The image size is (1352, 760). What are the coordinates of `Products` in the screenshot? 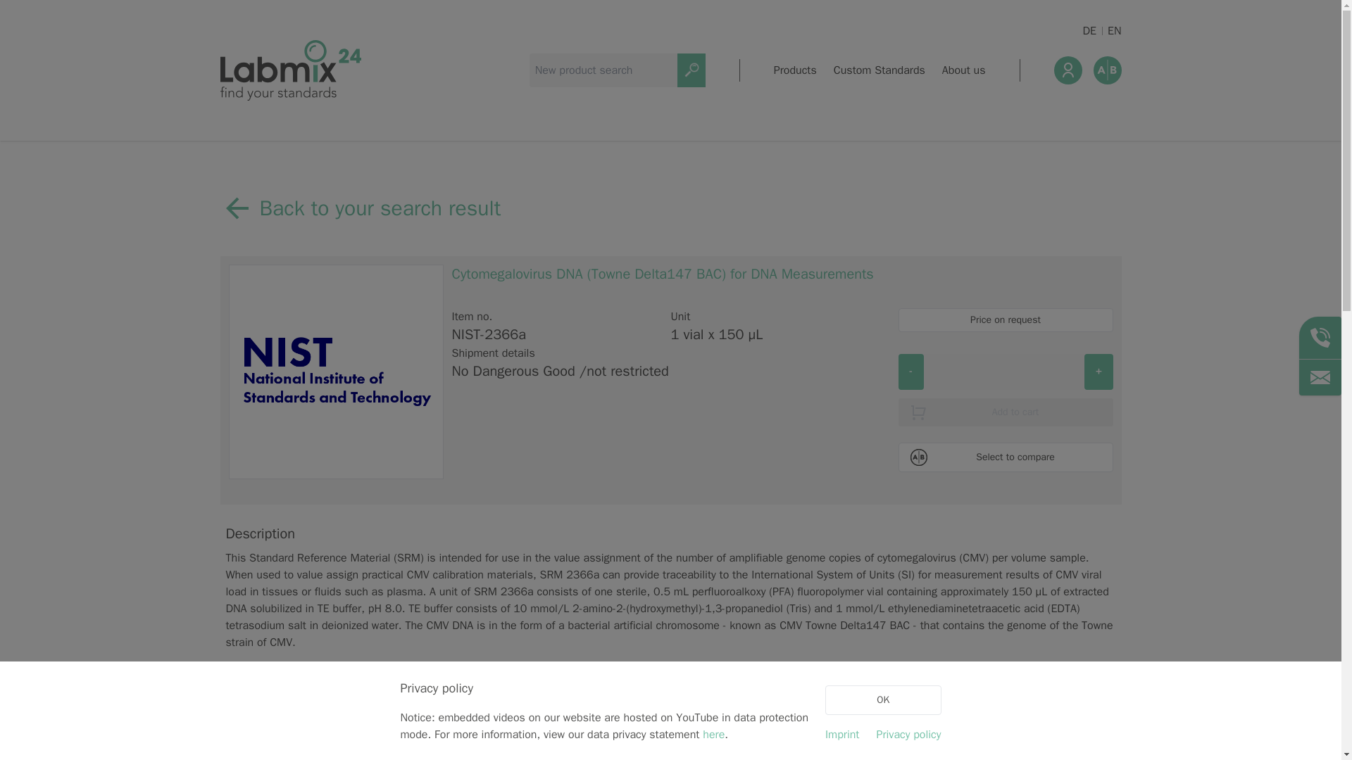 It's located at (794, 70).